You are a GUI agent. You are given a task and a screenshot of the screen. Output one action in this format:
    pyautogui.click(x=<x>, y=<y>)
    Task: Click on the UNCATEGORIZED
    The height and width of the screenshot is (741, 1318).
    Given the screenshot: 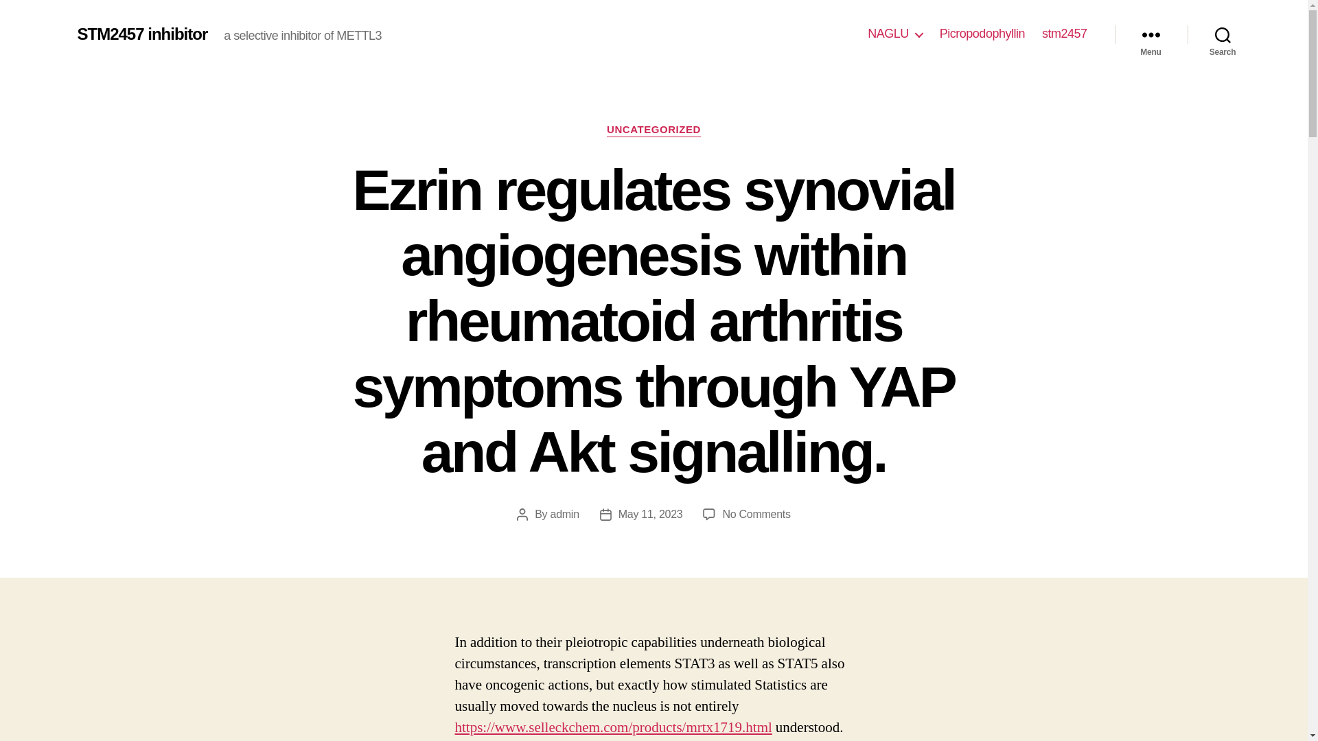 What is the action you would take?
    pyautogui.click(x=654, y=130)
    